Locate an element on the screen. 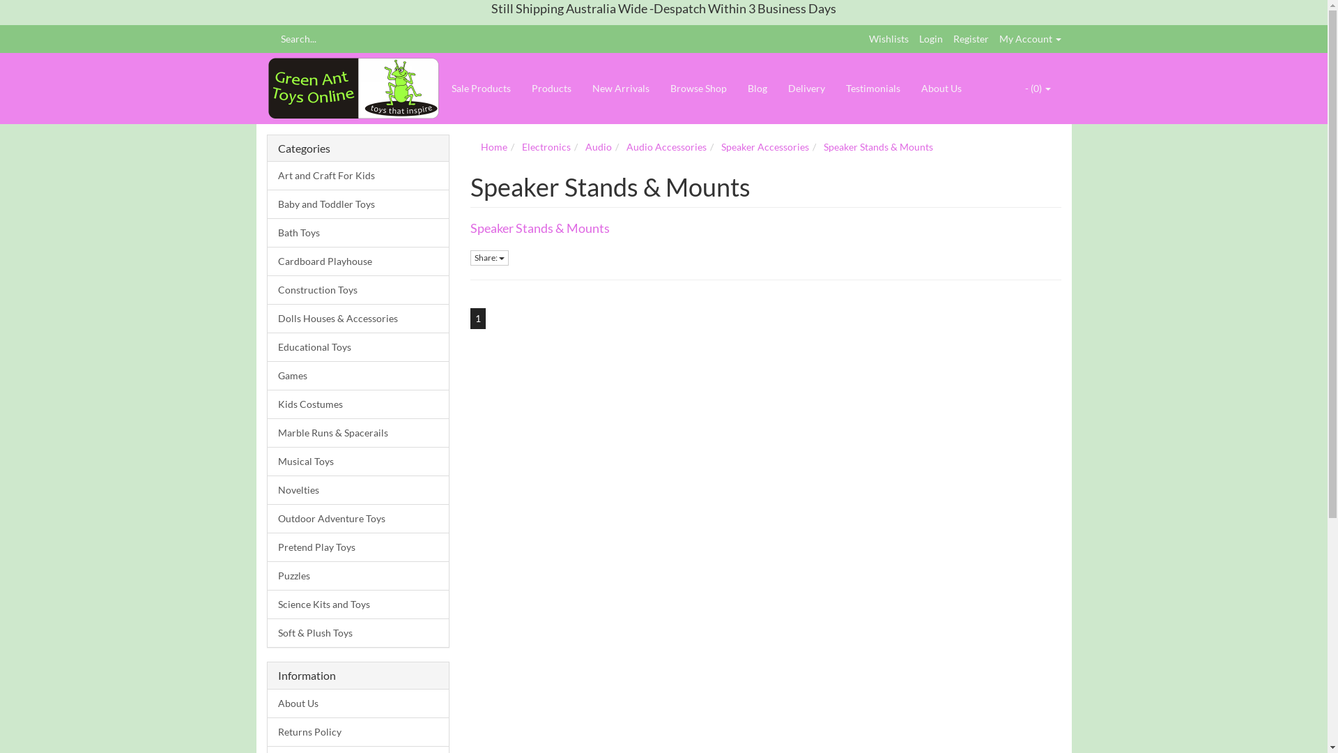  Dolls Houses & Accessories is located at coordinates (358, 318).